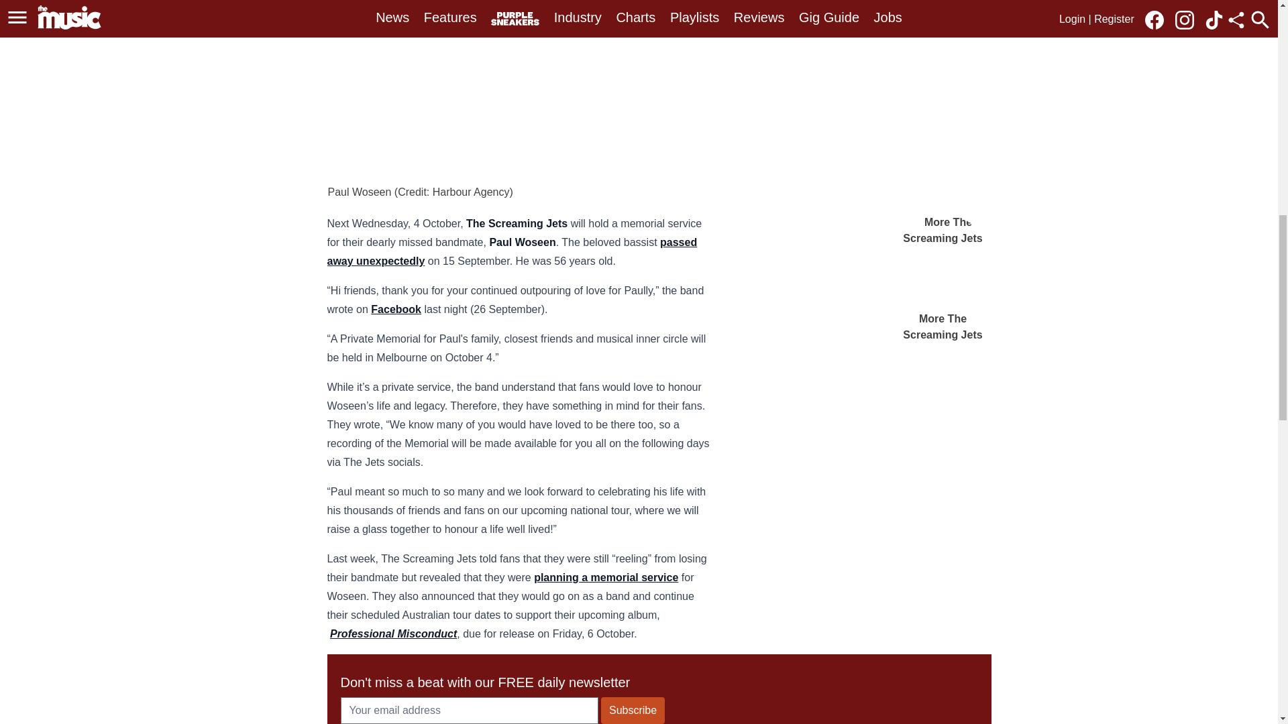 This screenshot has height=724, width=1288. Describe the element at coordinates (943, 278) in the screenshot. I see `More The Screaming Jets` at that location.